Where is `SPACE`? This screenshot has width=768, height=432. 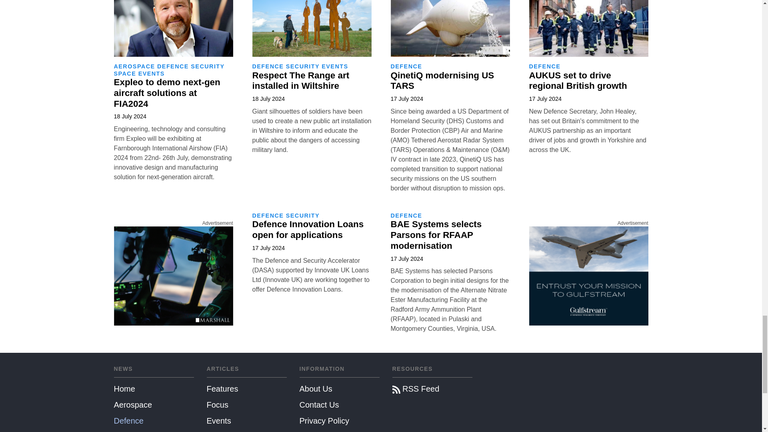 SPACE is located at coordinates (125, 74).